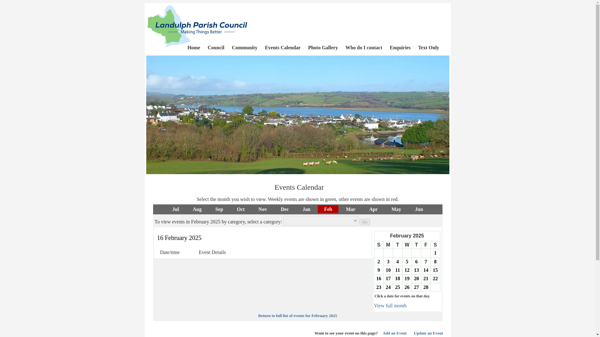  I want to click on Home, so click(194, 45).